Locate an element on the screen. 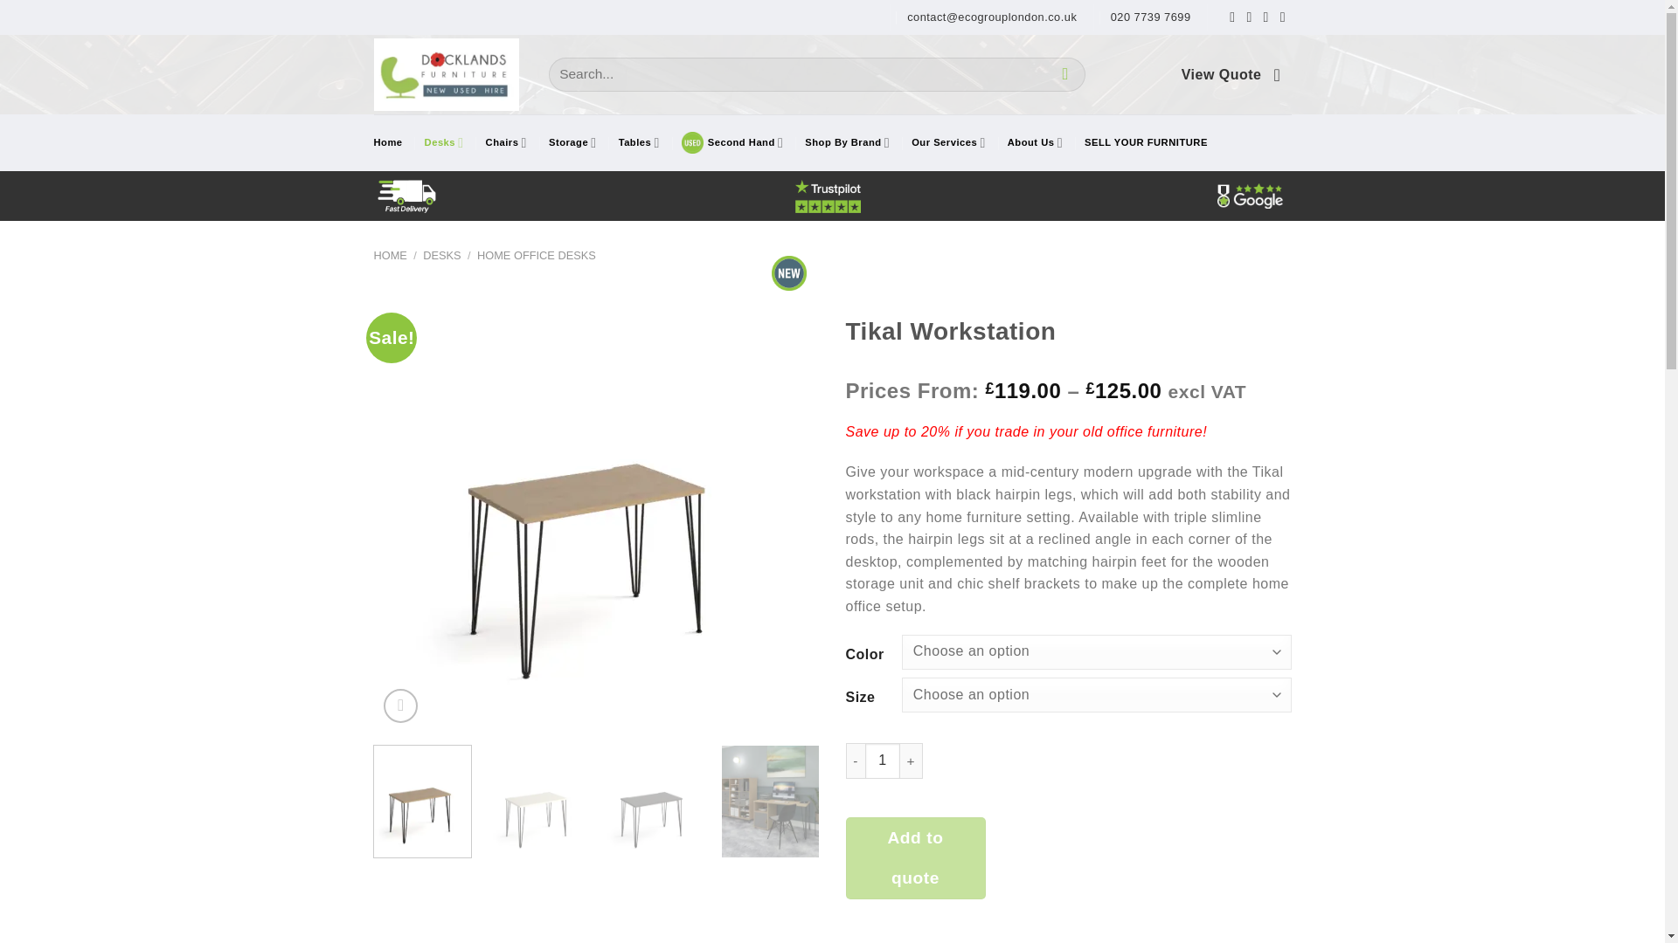 Image resolution: width=1678 pixels, height=943 pixels. Home is located at coordinates (399, 141).